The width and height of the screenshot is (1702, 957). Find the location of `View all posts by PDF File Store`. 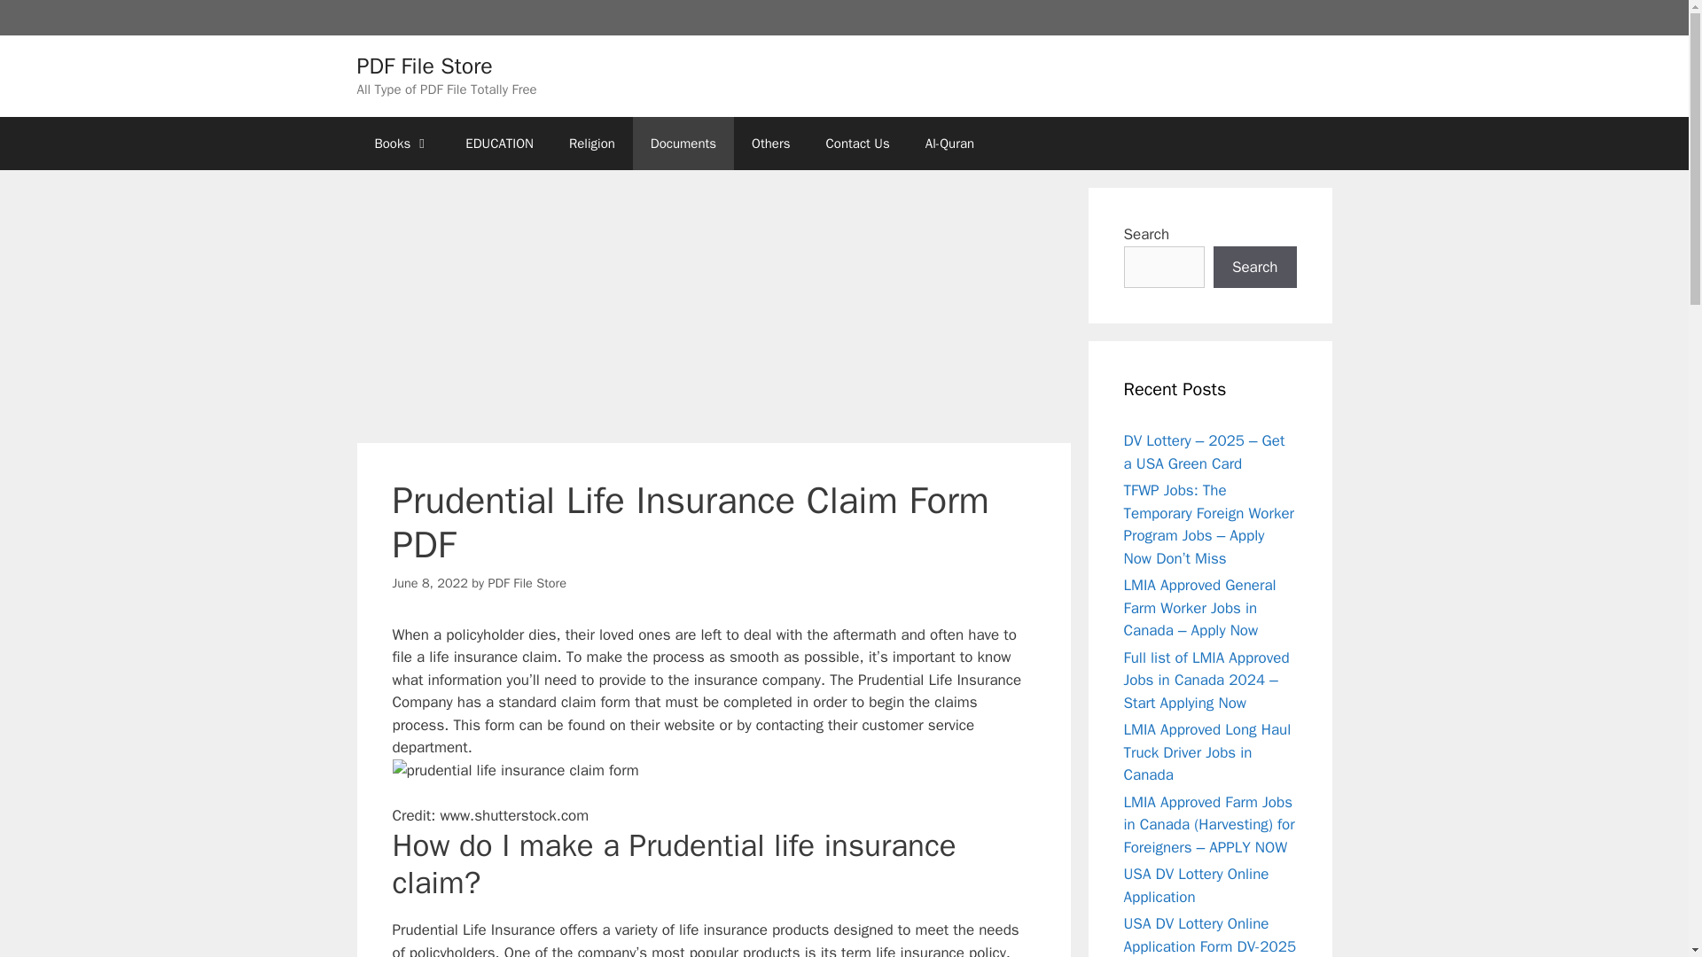

View all posts by PDF File Store is located at coordinates (527, 583).